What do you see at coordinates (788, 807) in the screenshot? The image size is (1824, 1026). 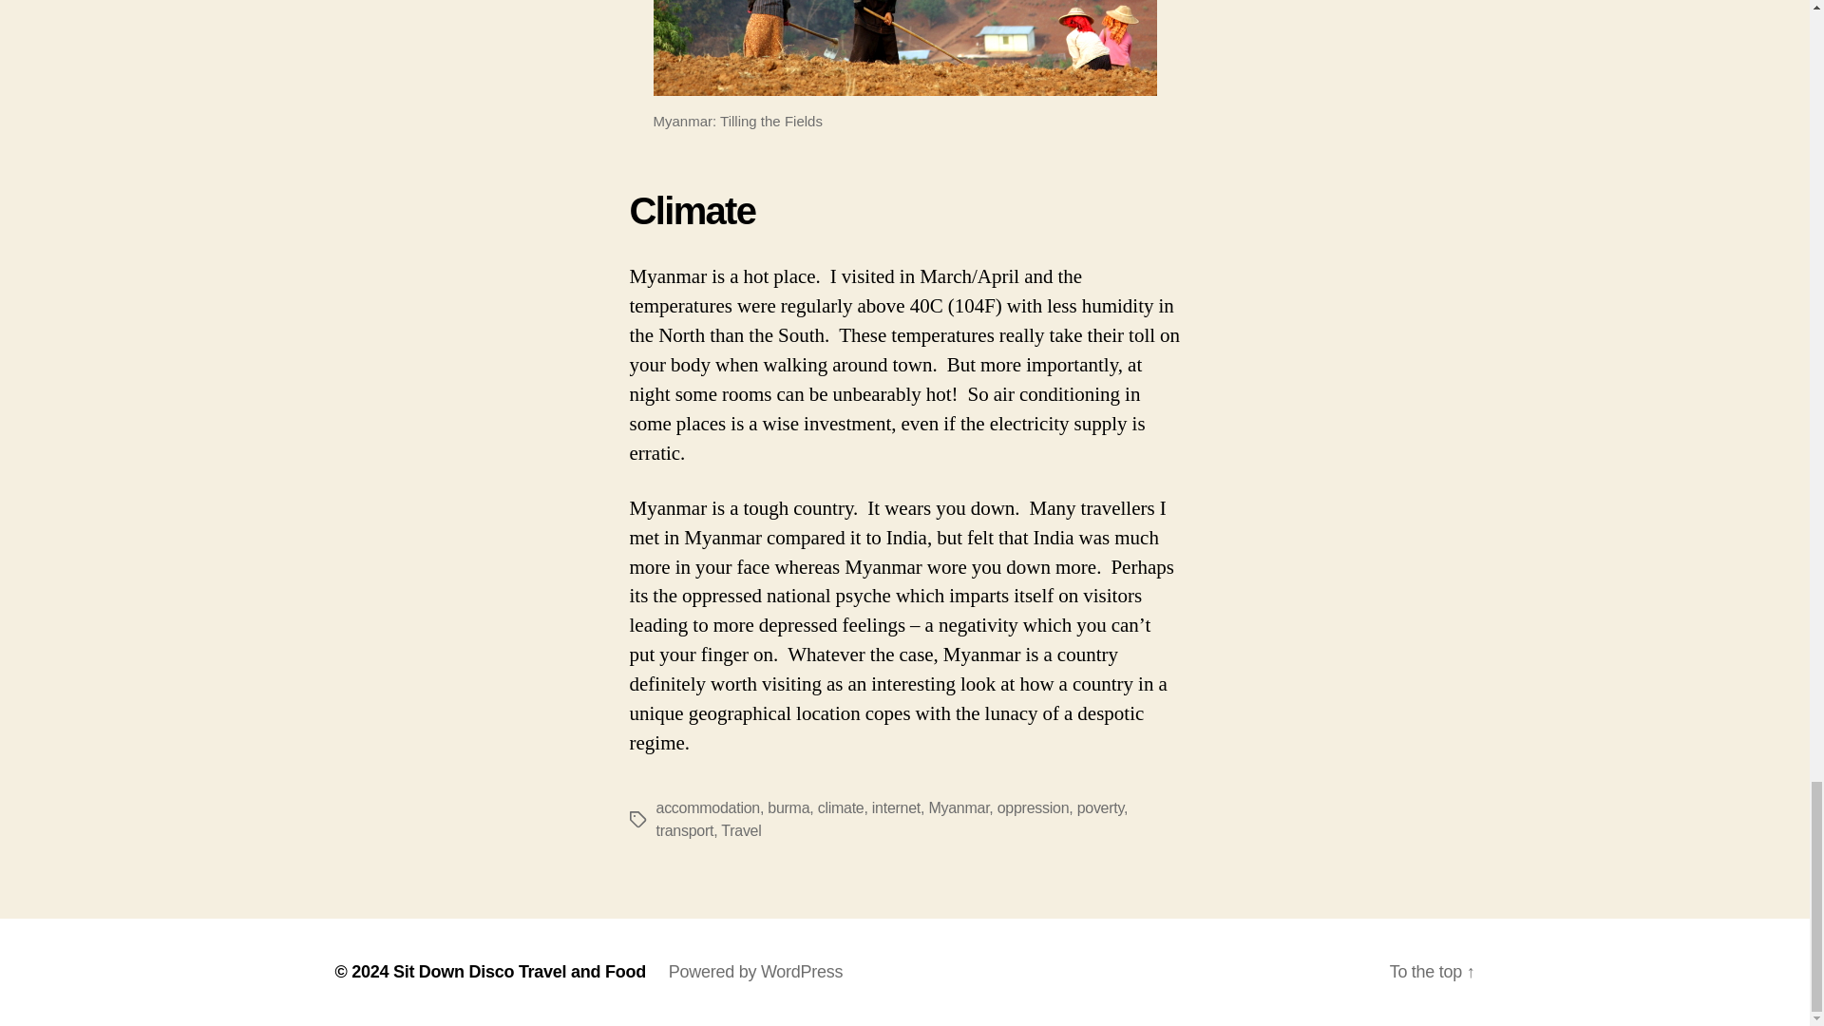 I see `burma` at bounding box center [788, 807].